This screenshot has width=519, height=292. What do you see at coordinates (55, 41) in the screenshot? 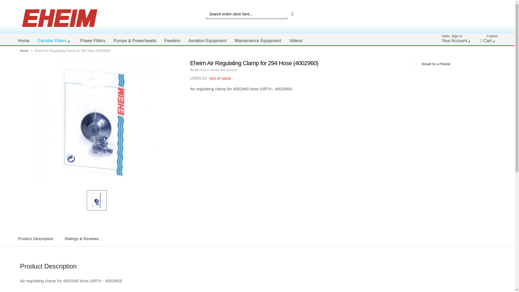
I see `Canister Filters` at bounding box center [55, 41].